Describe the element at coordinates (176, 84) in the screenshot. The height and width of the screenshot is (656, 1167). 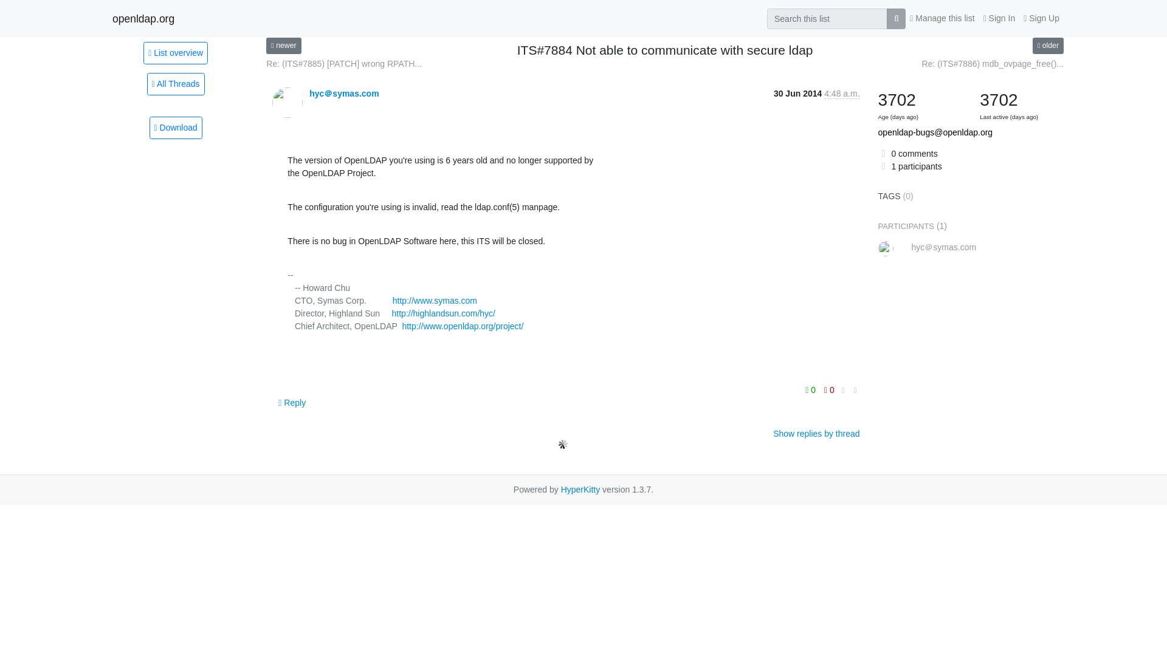
I see `All Threads` at that location.